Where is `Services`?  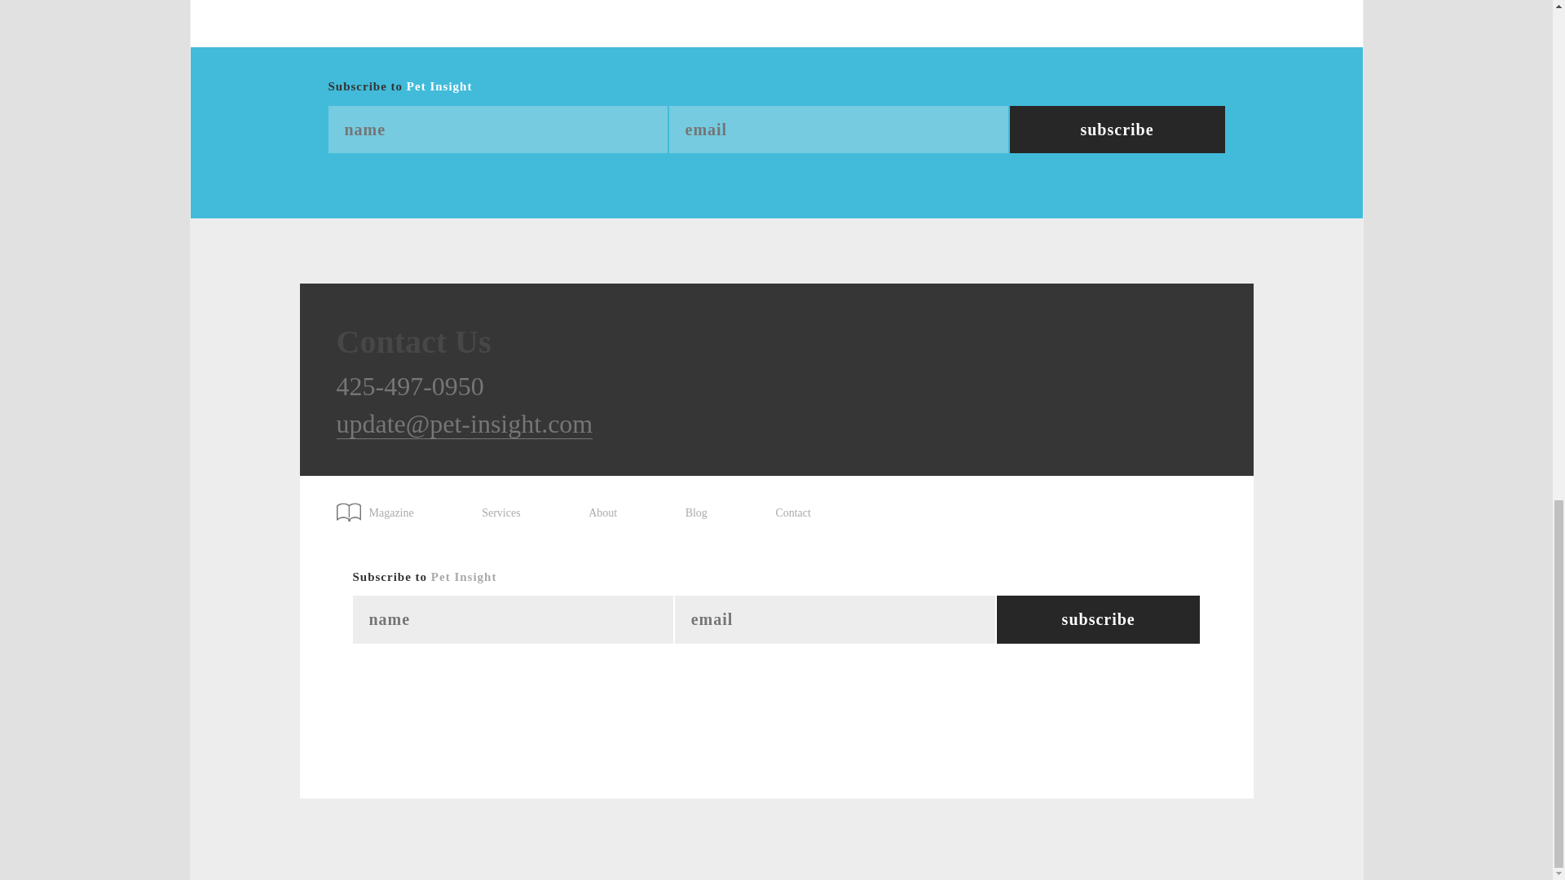 Services is located at coordinates (500, 513).